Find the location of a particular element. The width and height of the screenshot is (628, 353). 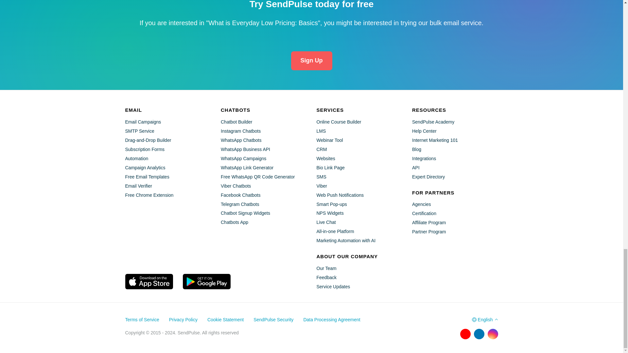

Follow us on Twitter is located at coordinates (451, 334).